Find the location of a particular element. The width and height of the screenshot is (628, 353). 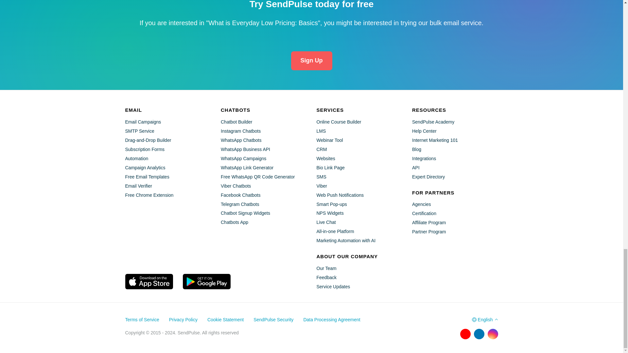

Follow us on Twitter is located at coordinates (451, 334).